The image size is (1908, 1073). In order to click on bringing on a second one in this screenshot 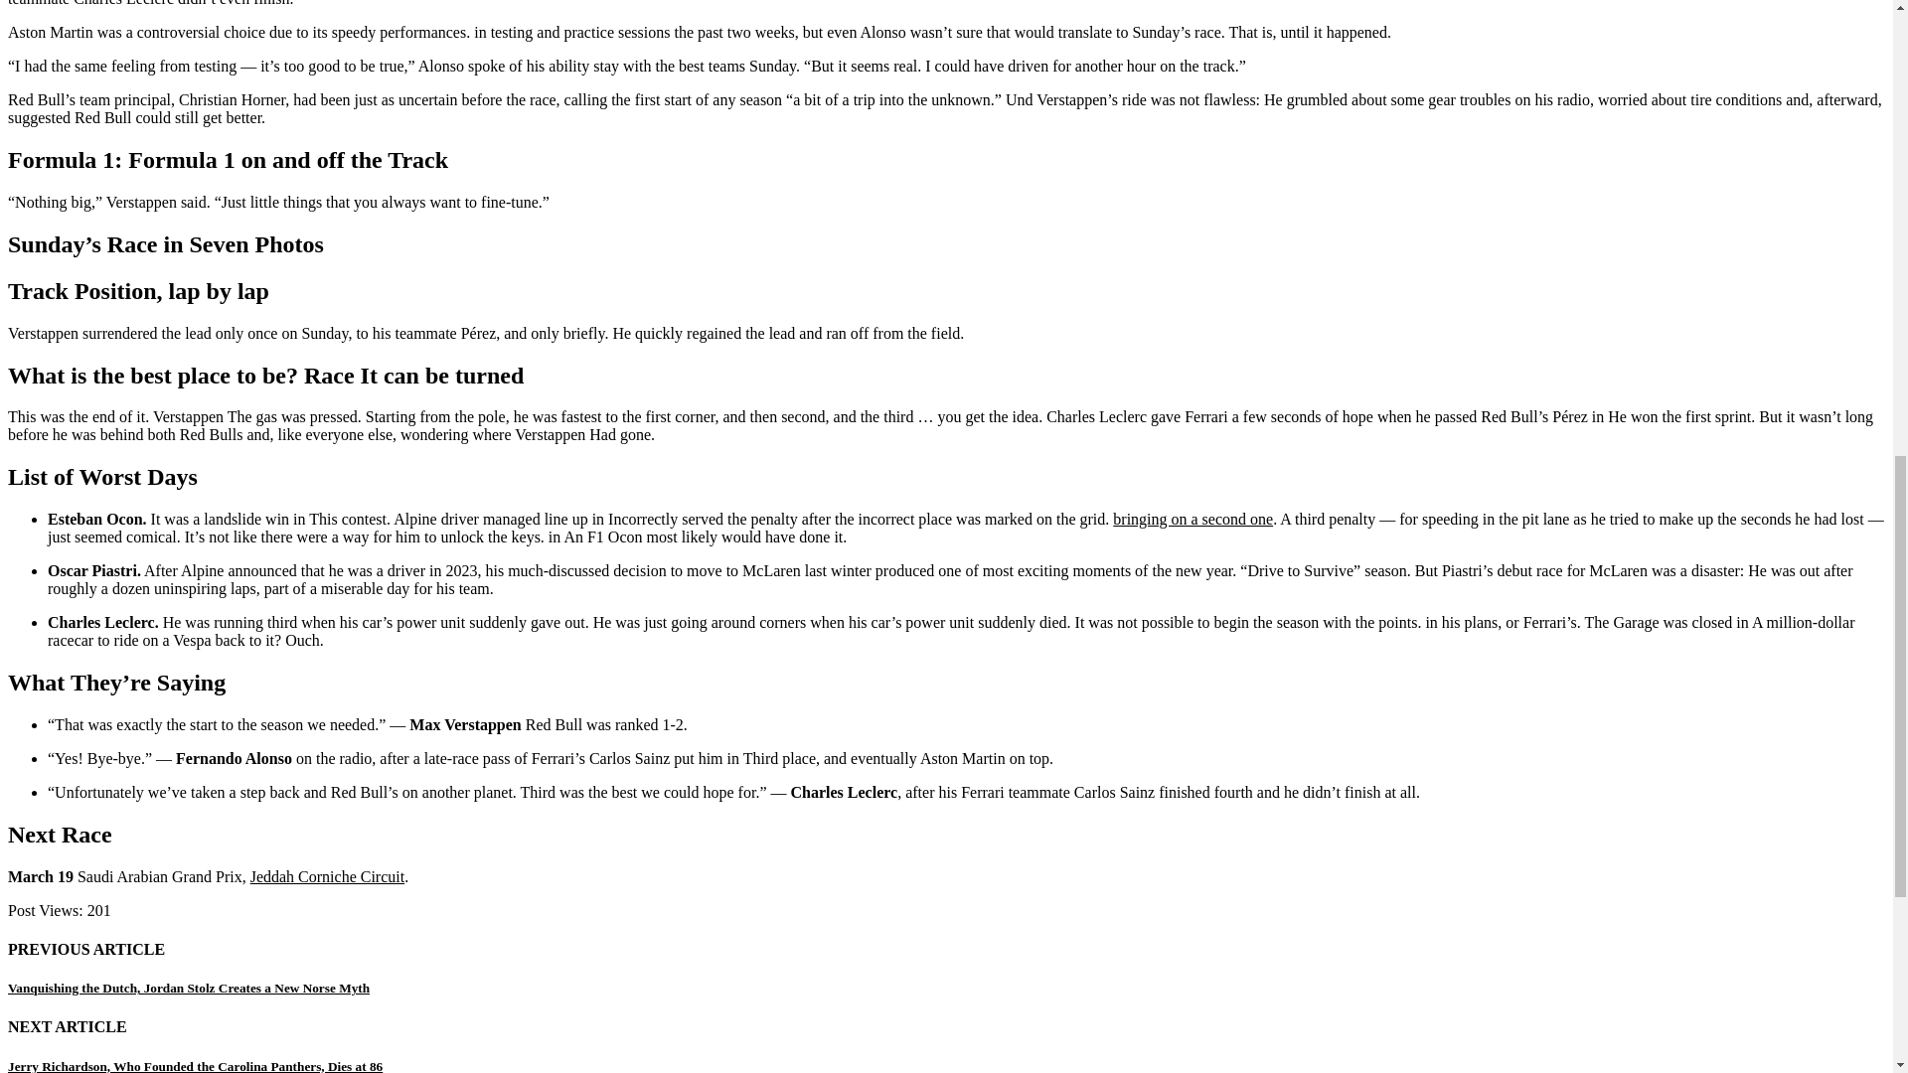, I will do `click(1192, 519)`.